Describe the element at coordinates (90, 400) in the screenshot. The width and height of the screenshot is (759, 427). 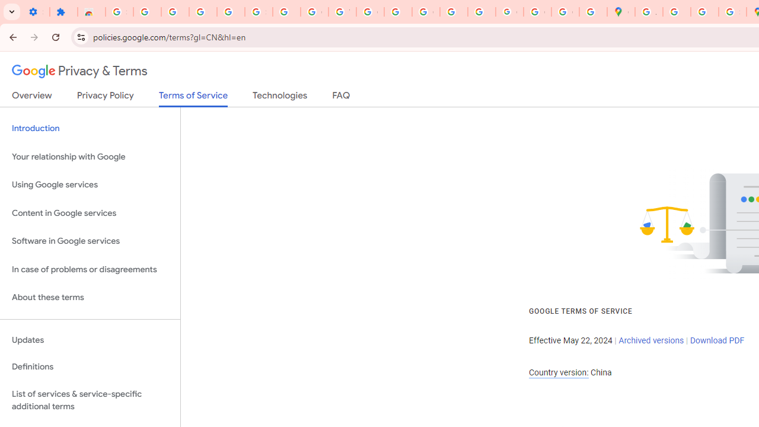
I see `List of services & service-specific additional terms` at that location.